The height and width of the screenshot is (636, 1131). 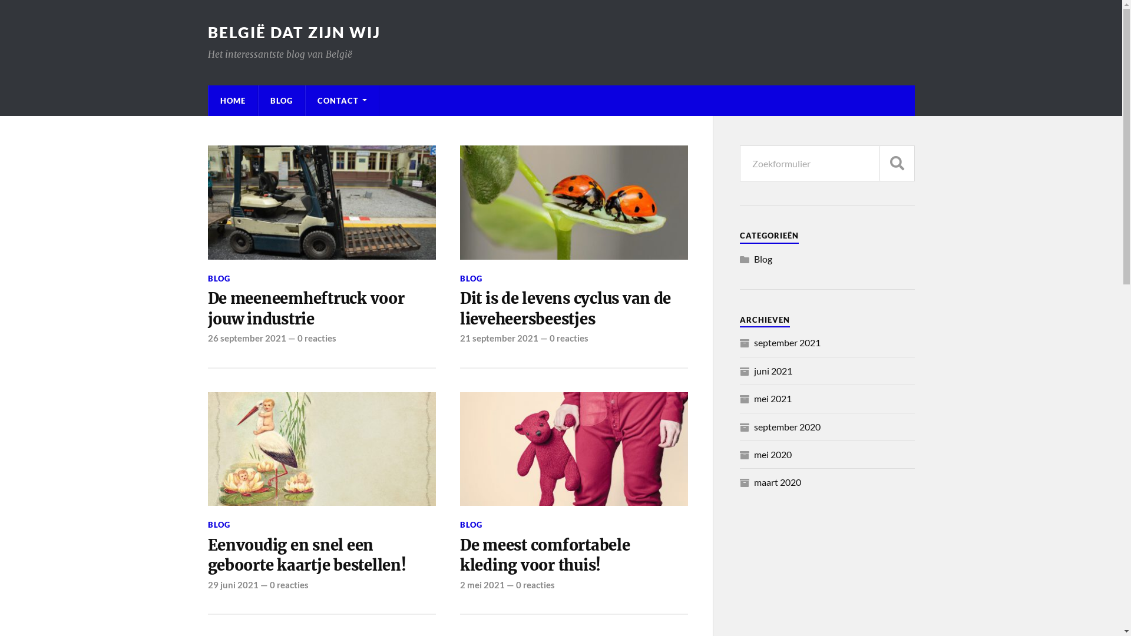 I want to click on september 2020, so click(x=787, y=426).